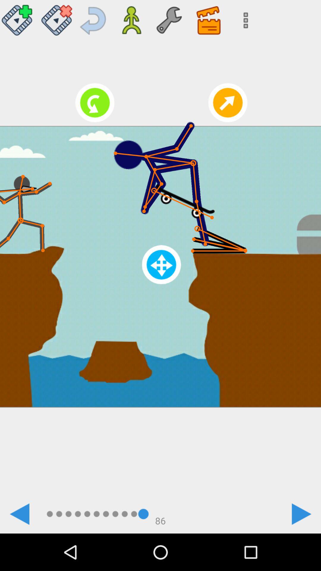  Describe the element at coordinates (94, 18) in the screenshot. I see `revert undo something` at that location.